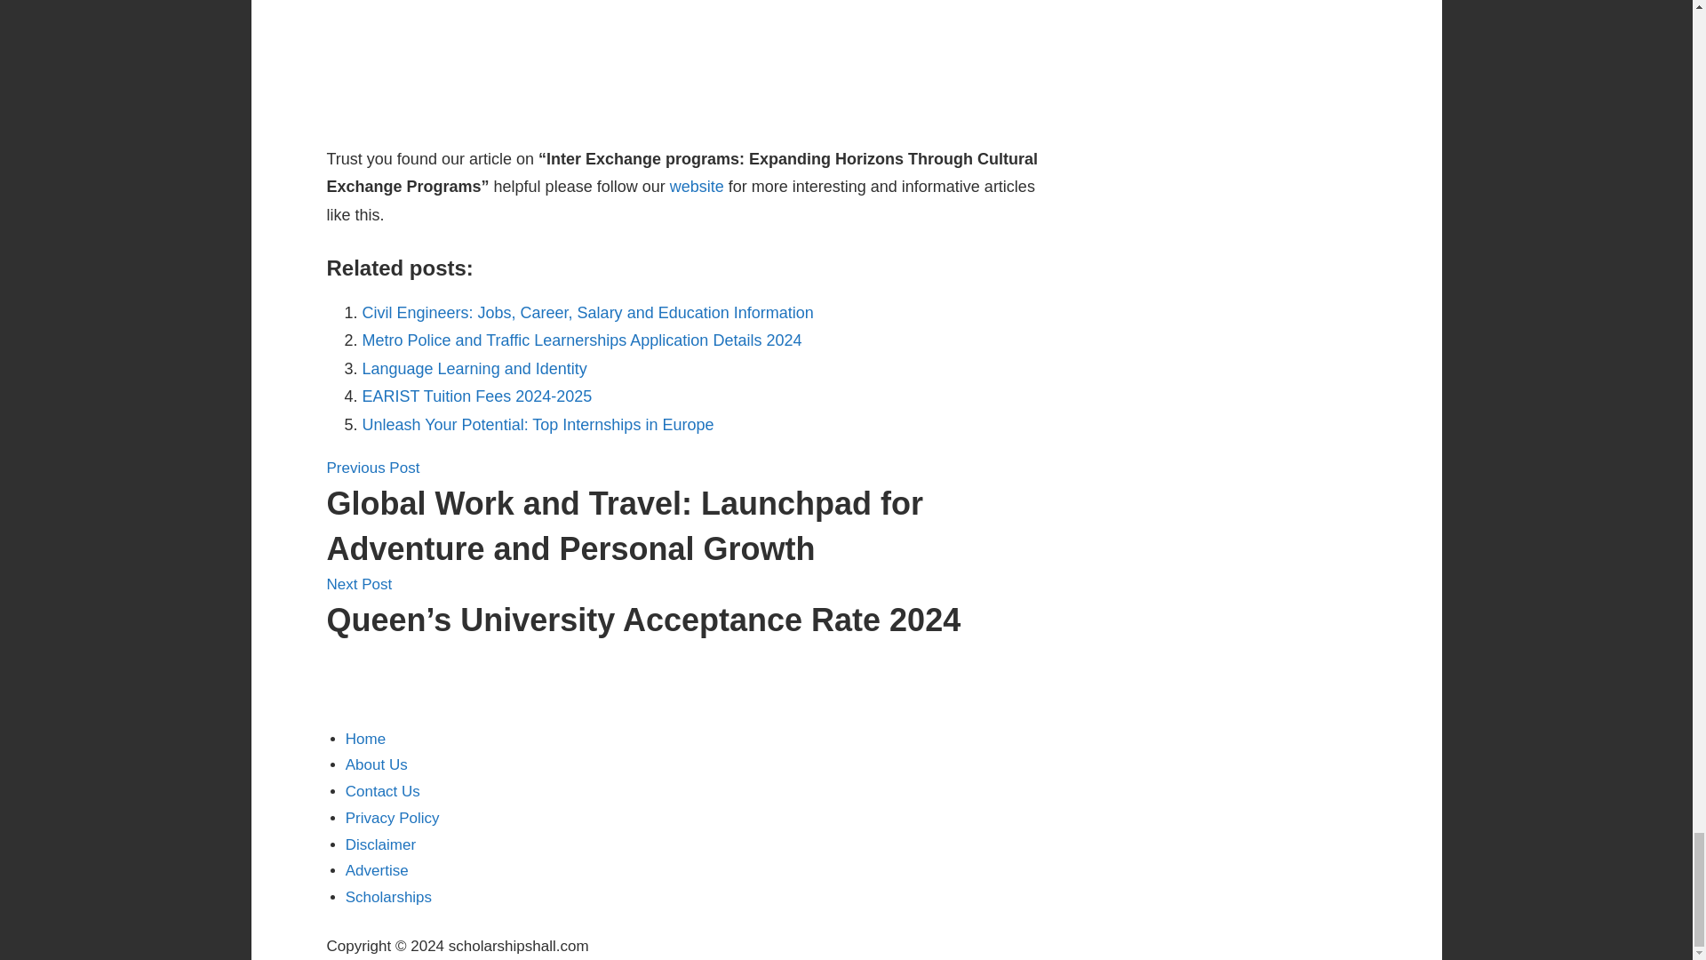  What do you see at coordinates (474, 369) in the screenshot?
I see `Language Learning and Identity` at bounding box center [474, 369].